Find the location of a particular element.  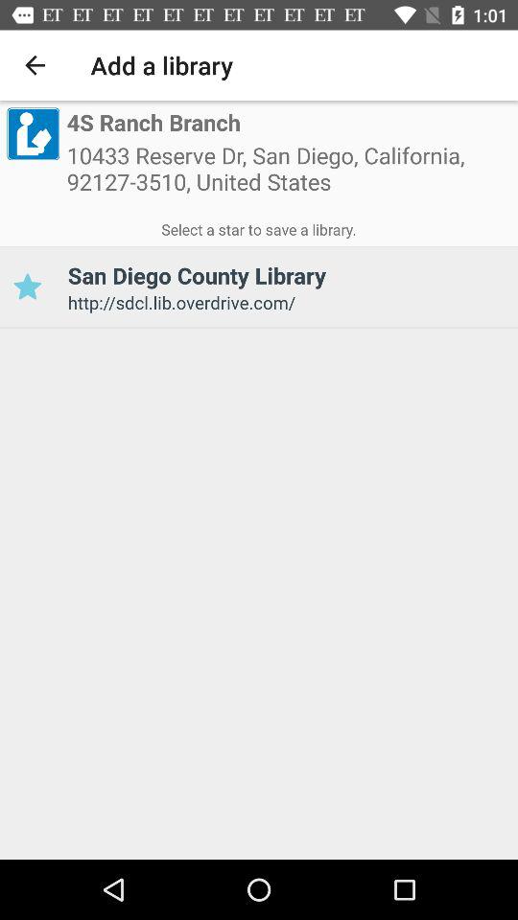

turn off item above the 10433 reserve dr is located at coordinates (153, 123).